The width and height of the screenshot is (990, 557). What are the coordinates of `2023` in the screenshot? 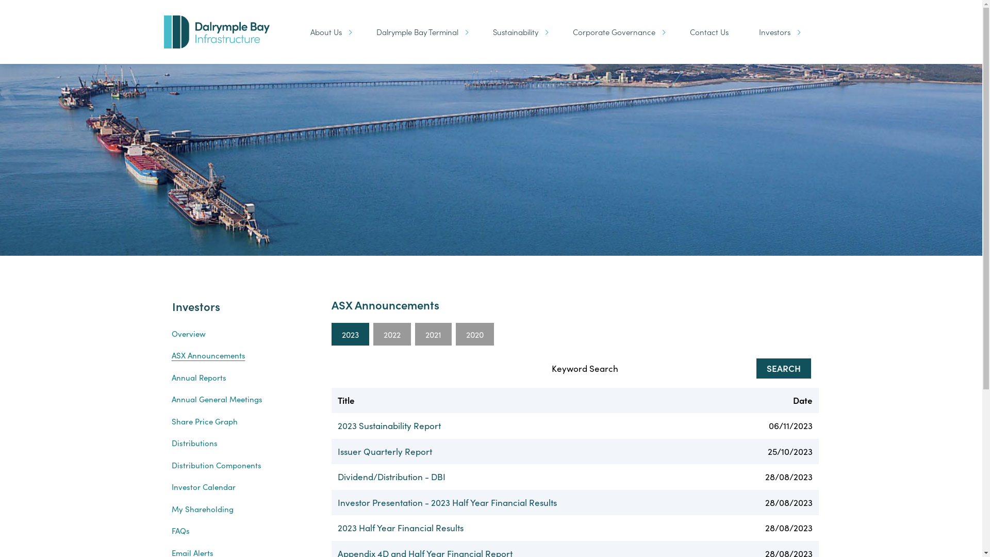 It's located at (350, 334).